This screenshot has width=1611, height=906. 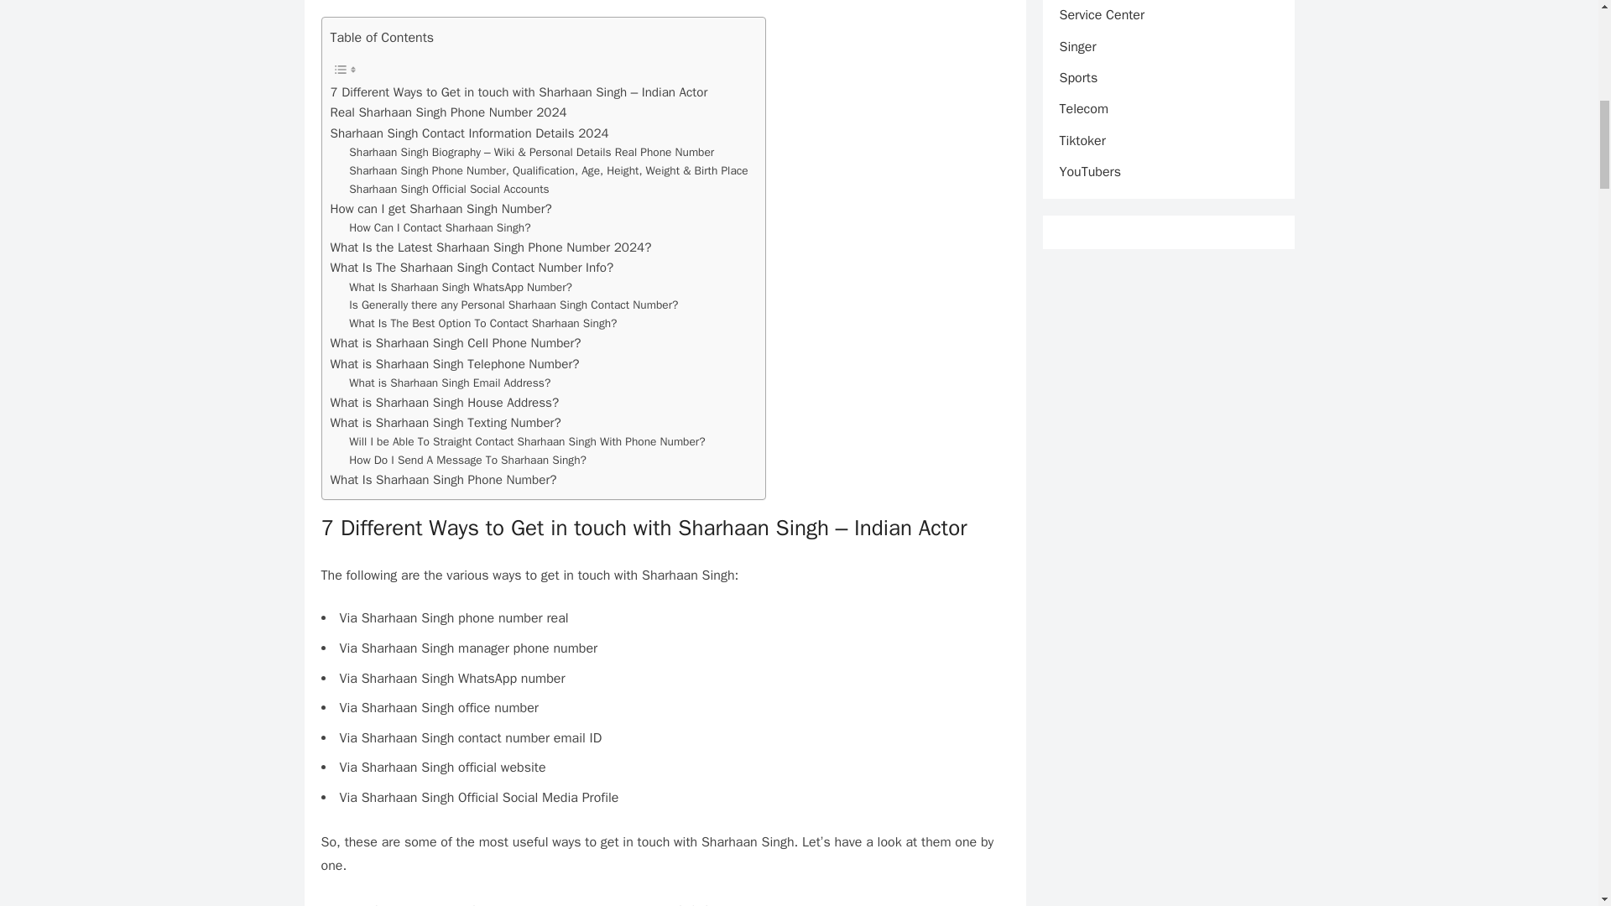 I want to click on What Is The Sharhaan Singh Contact Number Info?, so click(x=472, y=267).